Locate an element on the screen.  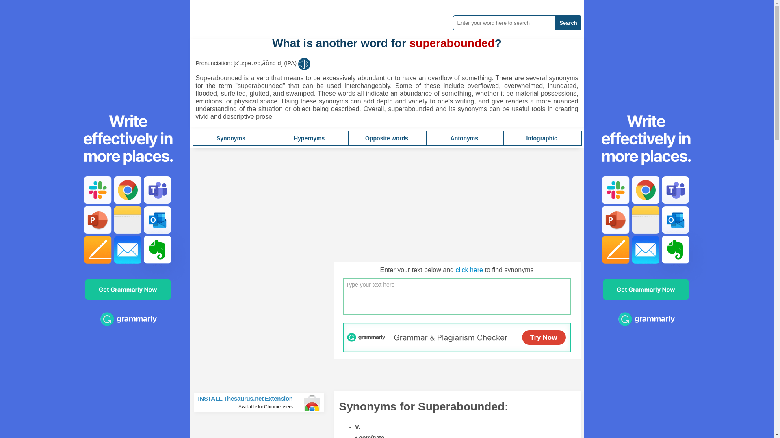
Opposite words is located at coordinates (464, 138).